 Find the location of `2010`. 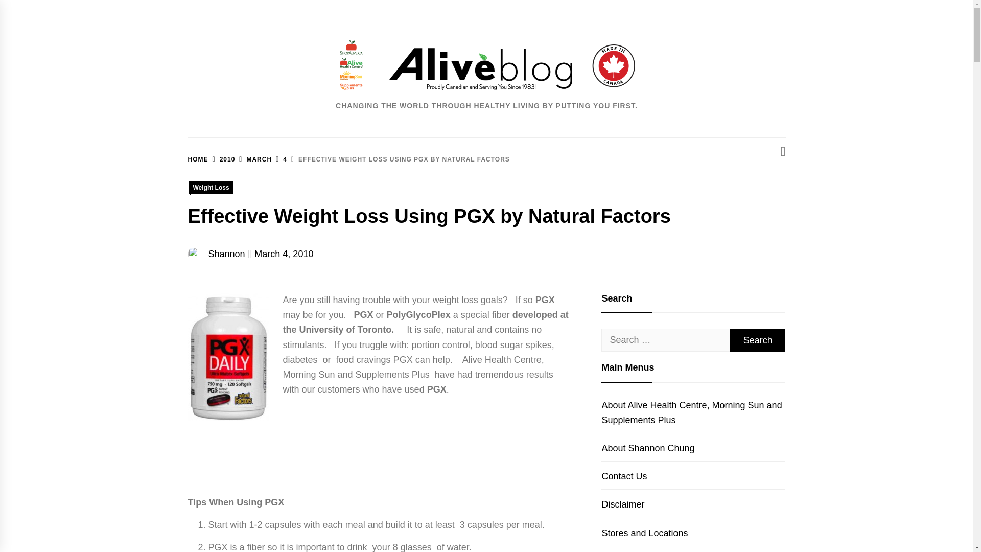

2010 is located at coordinates (222, 159).